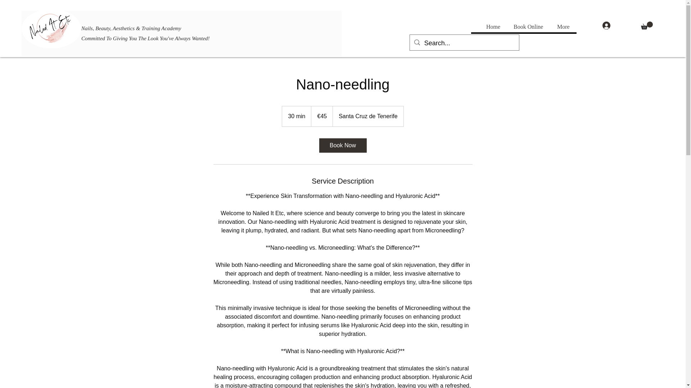 The width and height of the screenshot is (691, 388). What do you see at coordinates (616, 25) in the screenshot?
I see `Log In` at bounding box center [616, 25].